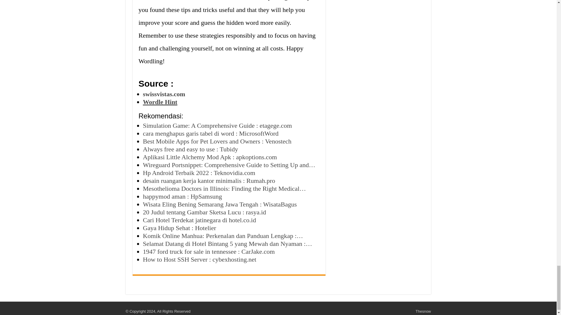 The image size is (561, 315). What do you see at coordinates (217, 125) in the screenshot?
I see `Simulation Game: A Comprehensive Guide : etagege.com` at bounding box center [217, 125].